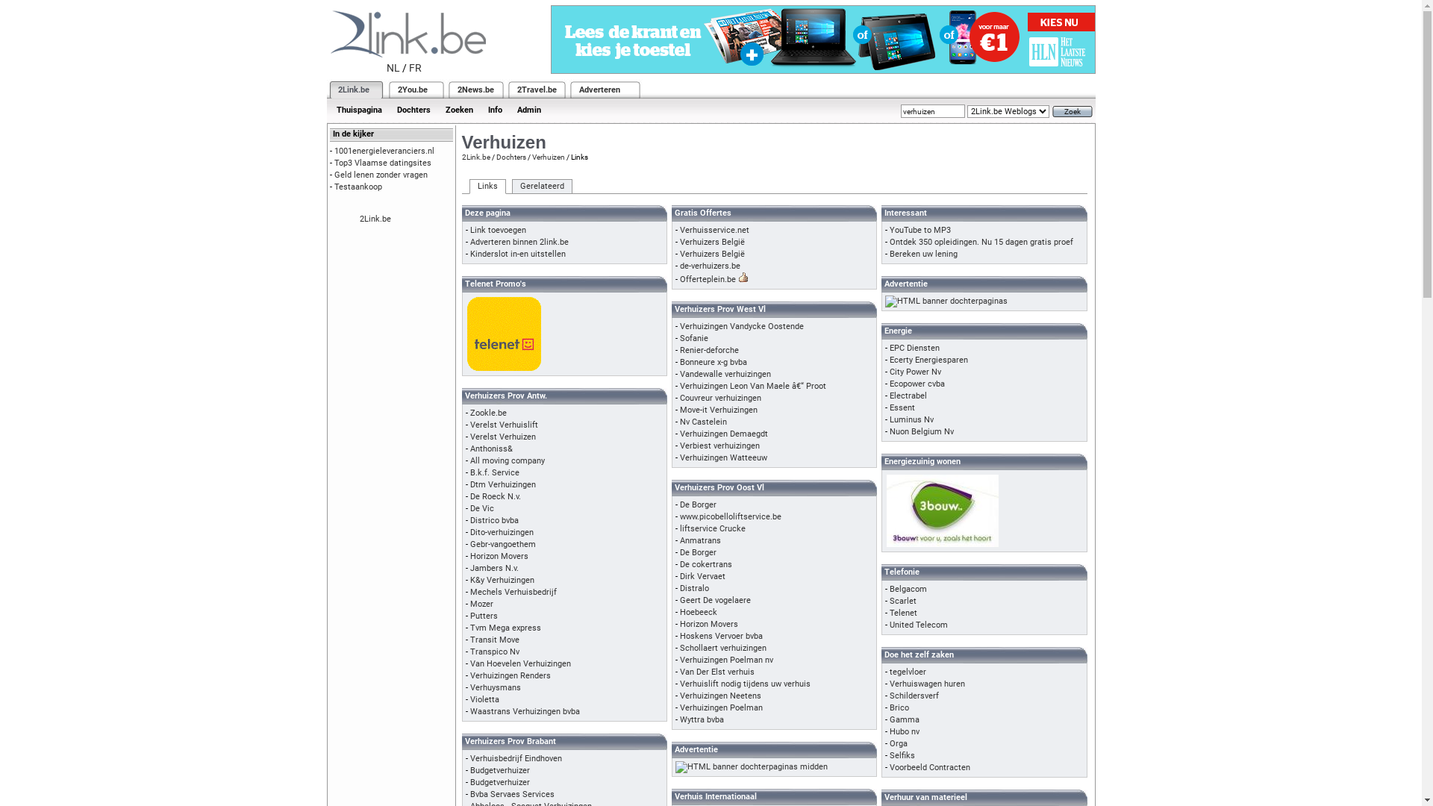  I want to click on Transpico Nv, so click(495, 652).